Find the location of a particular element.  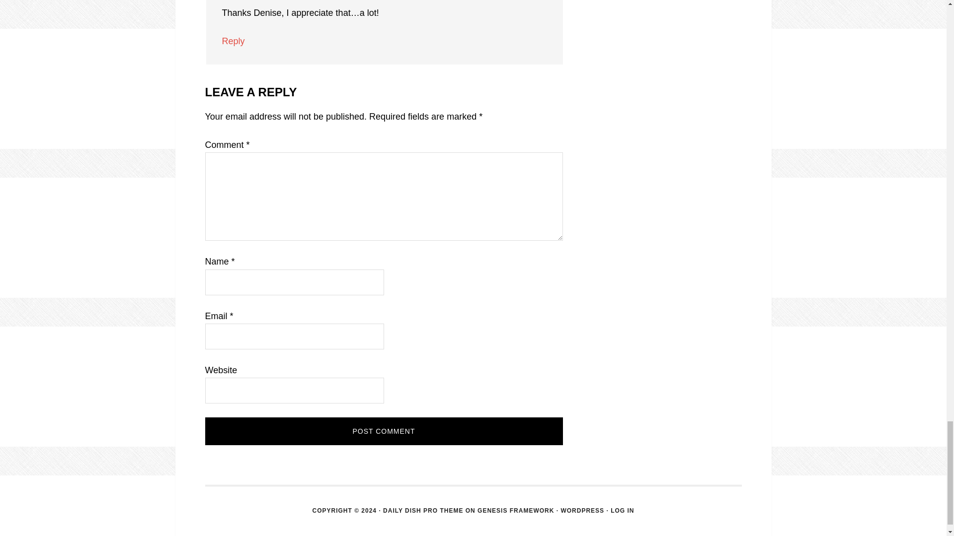

WORDPRESS is located at coordinates (582, 510).